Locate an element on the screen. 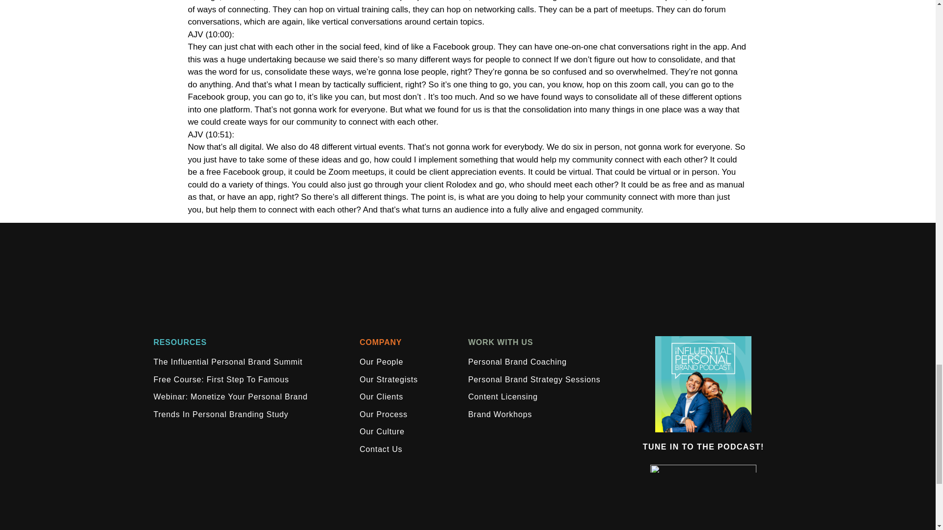 The width and height of the screenshot is (943, 530). Personal Brand Strategy Sessions is located at coordinates (533, 379).